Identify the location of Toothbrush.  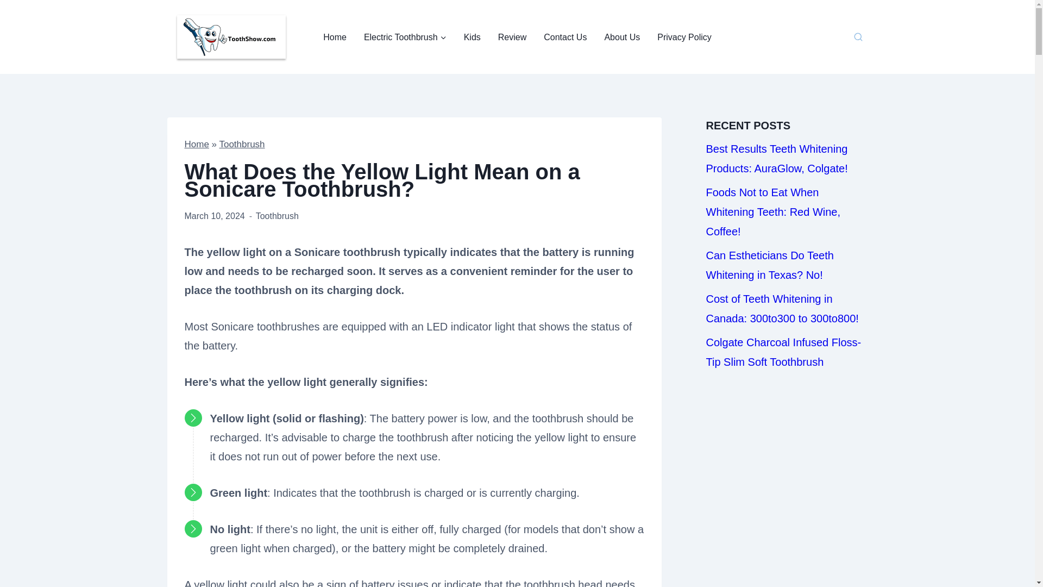
(242, 144).